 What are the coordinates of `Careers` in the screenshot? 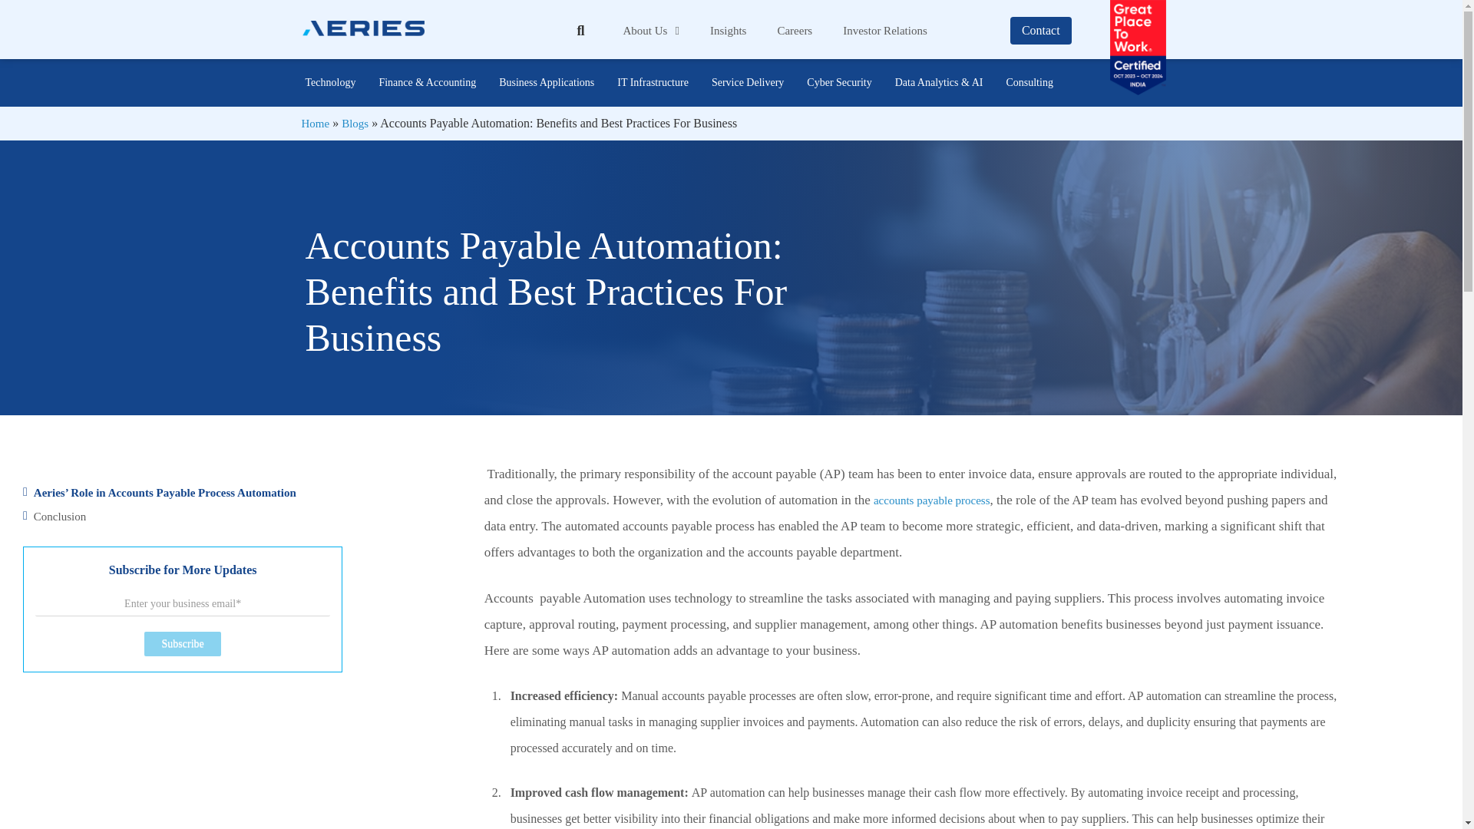 It's located at (794, 31).